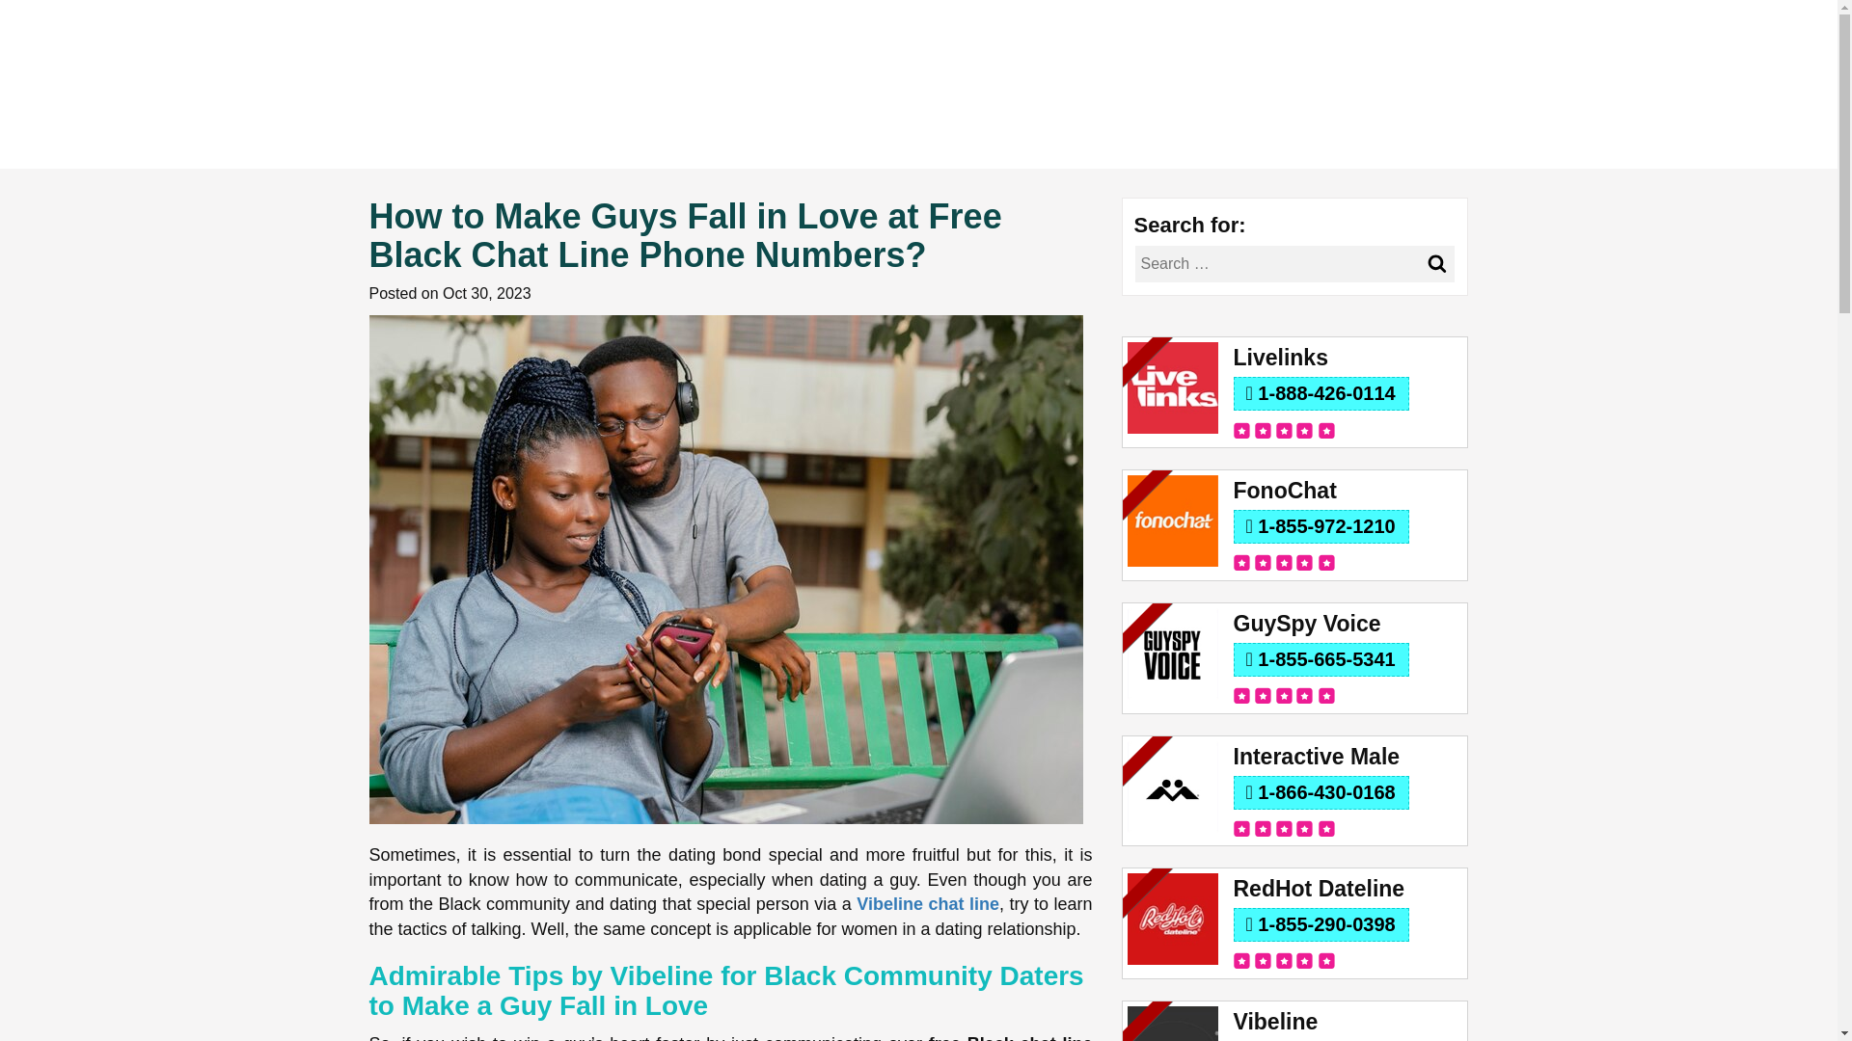  Describe the element at coordinates (1320, 393) in the screenshot. I see `1-888-426-0114` at that location.